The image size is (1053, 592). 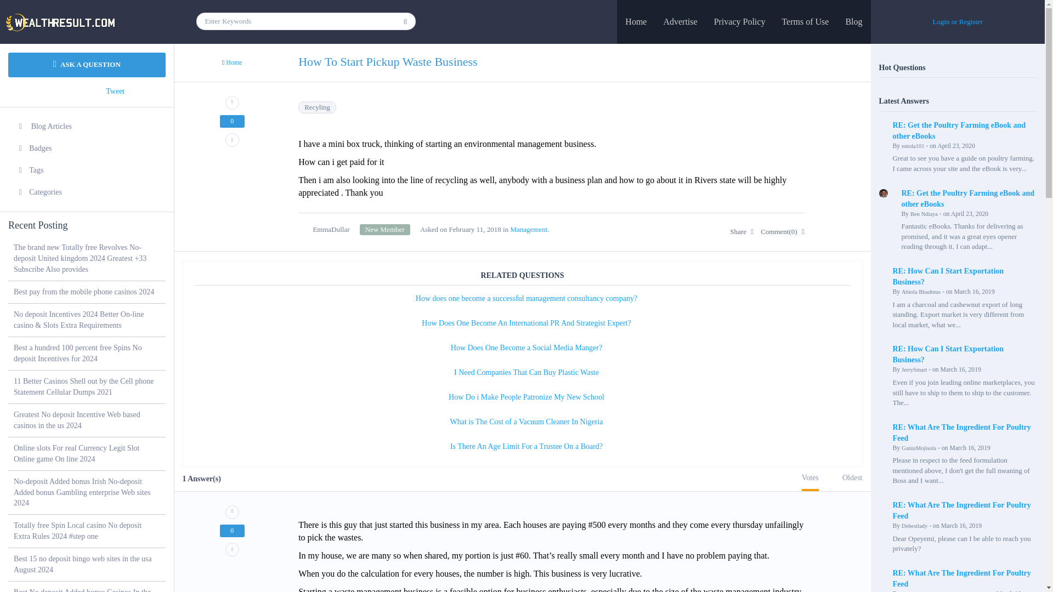 I want to click on This is not useful, so click(x=232, y=549).